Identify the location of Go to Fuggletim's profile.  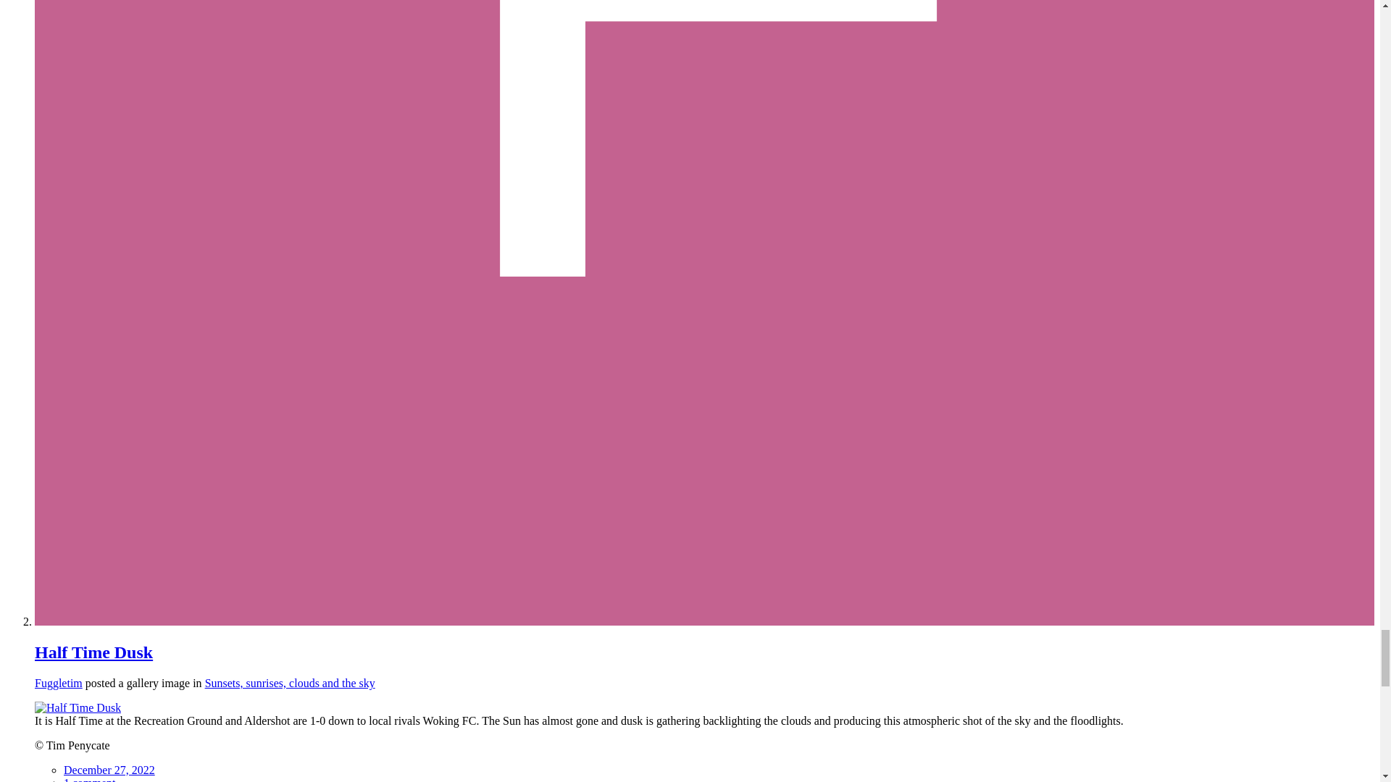
(58, 683).